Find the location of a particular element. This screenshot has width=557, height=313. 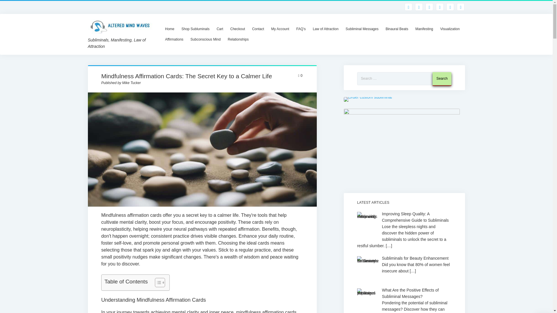

Binaural Beats is located at coordinates (397, 29).